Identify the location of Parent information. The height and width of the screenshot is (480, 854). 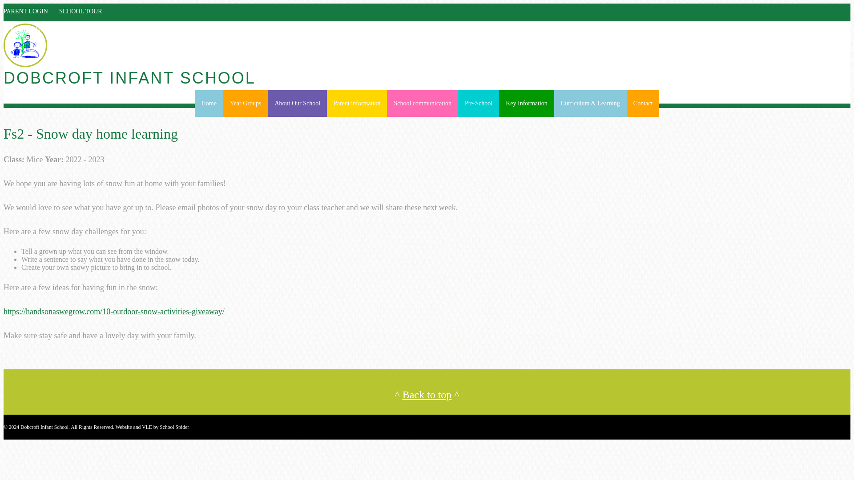
(357, 104).